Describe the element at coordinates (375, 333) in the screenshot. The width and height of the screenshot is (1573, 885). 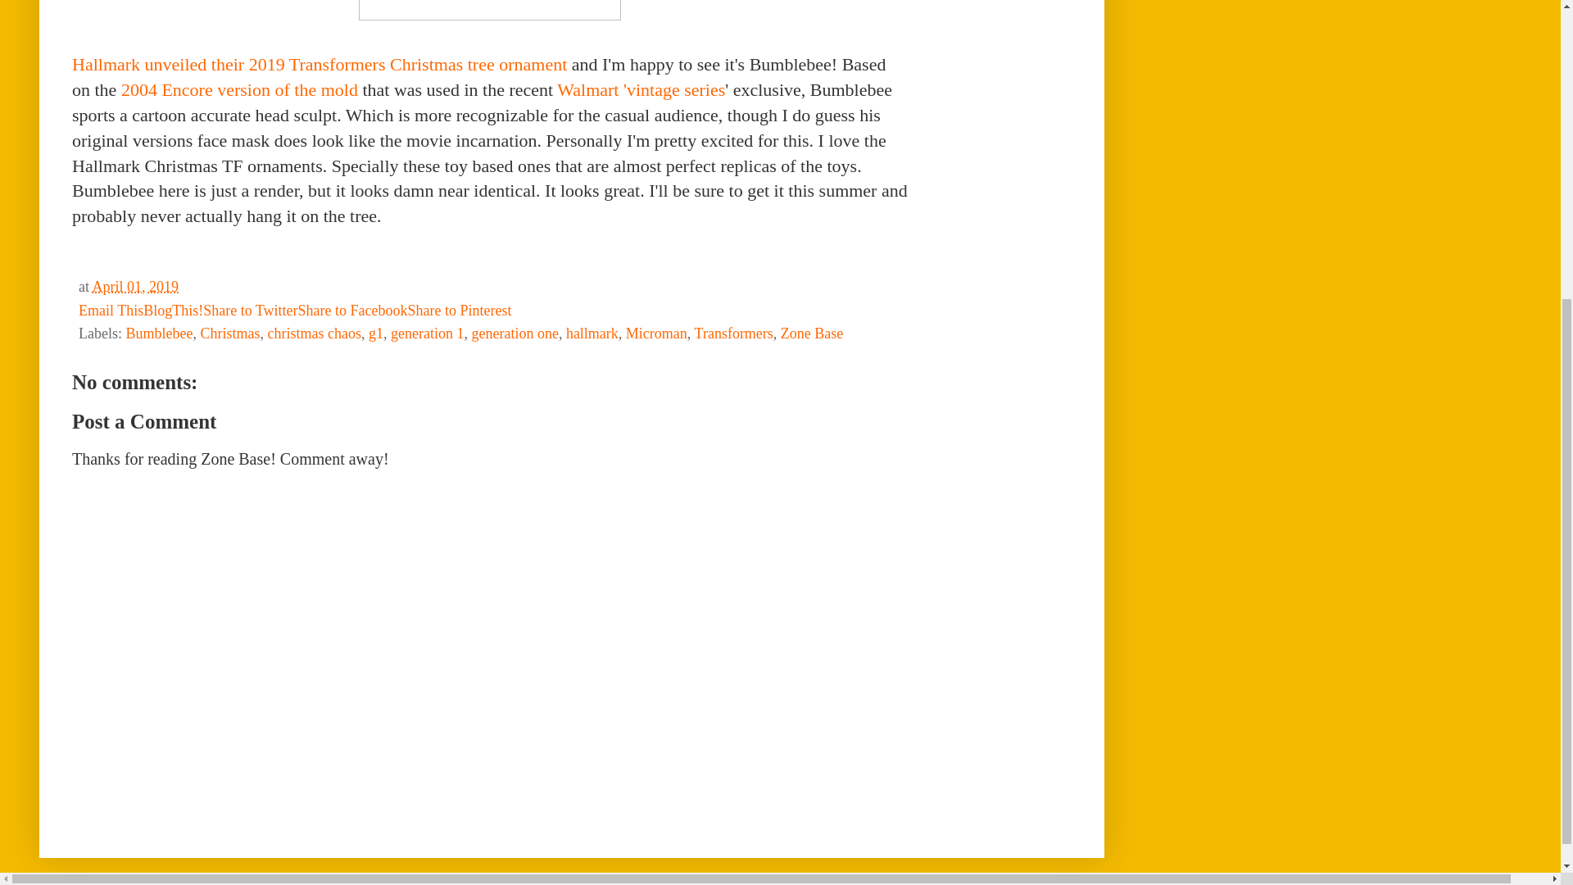
I see `g1` at that location.